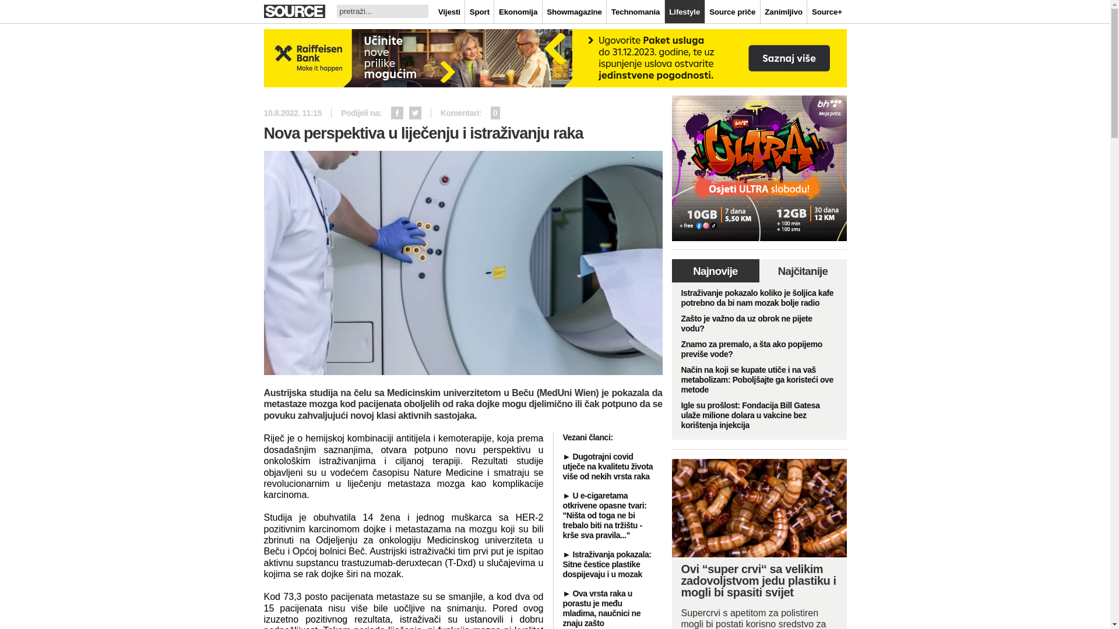  What do you see at coordinates (715, 271) in the screenshot?
I see `Najnovije` at bounding box center [715, 271].